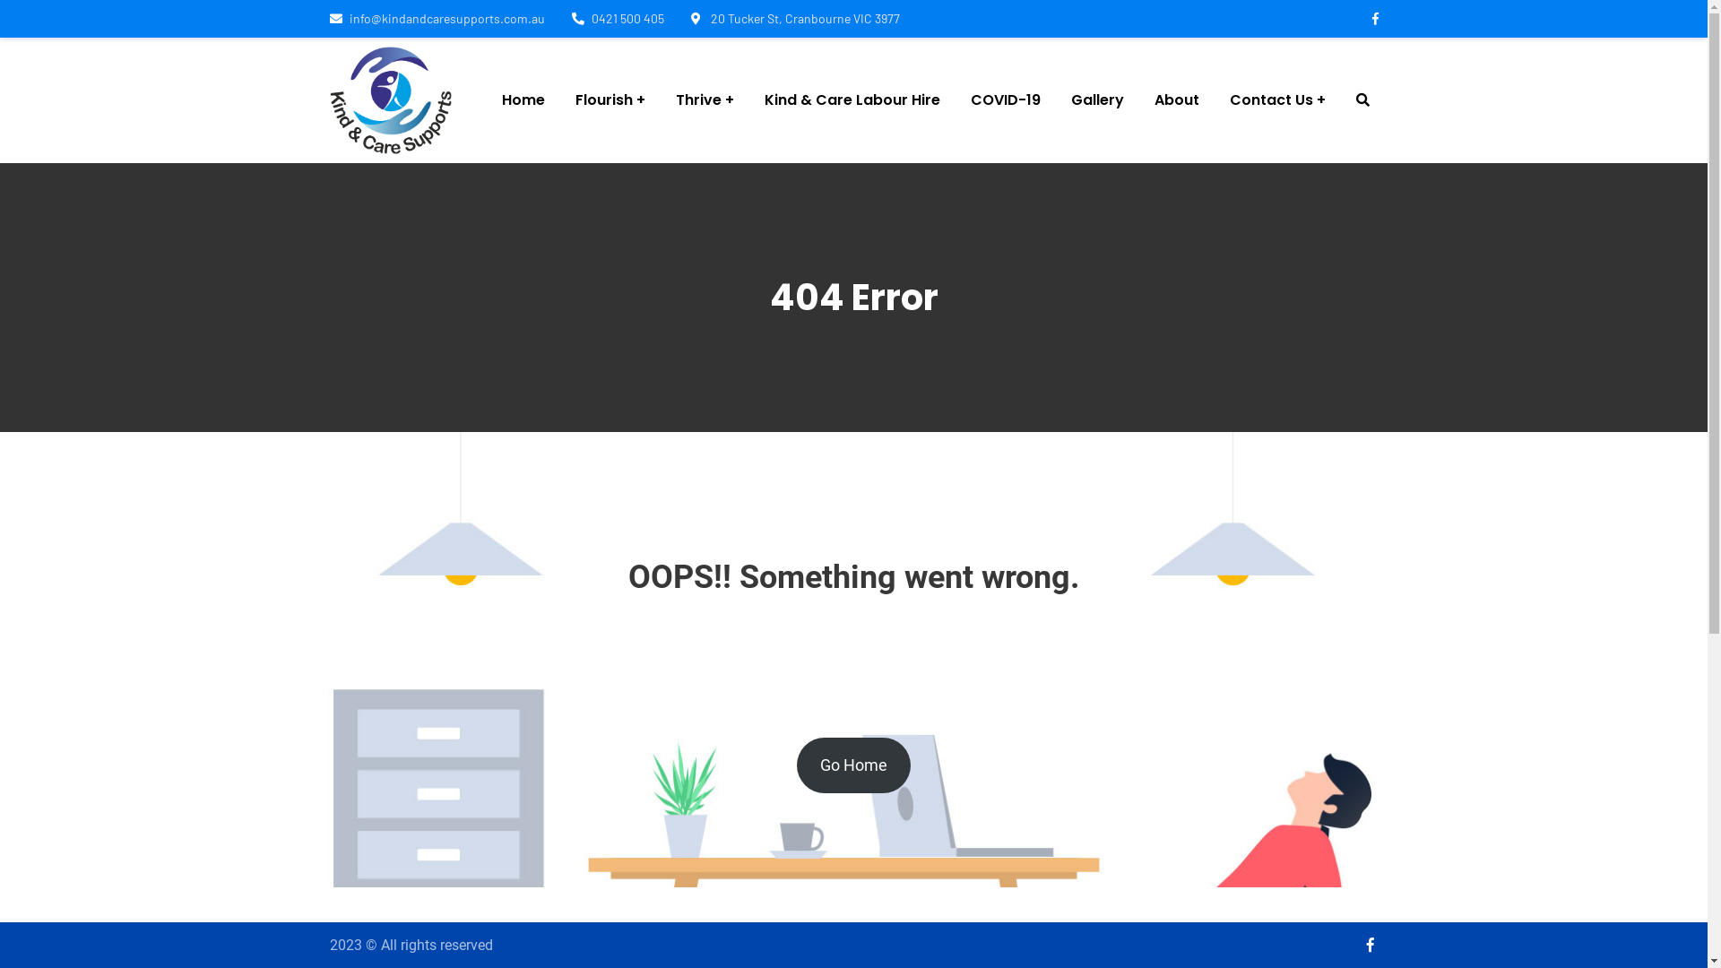  Describe the element at coordinates (610, 100) in the screenshot. I see `Flourish` at that location.